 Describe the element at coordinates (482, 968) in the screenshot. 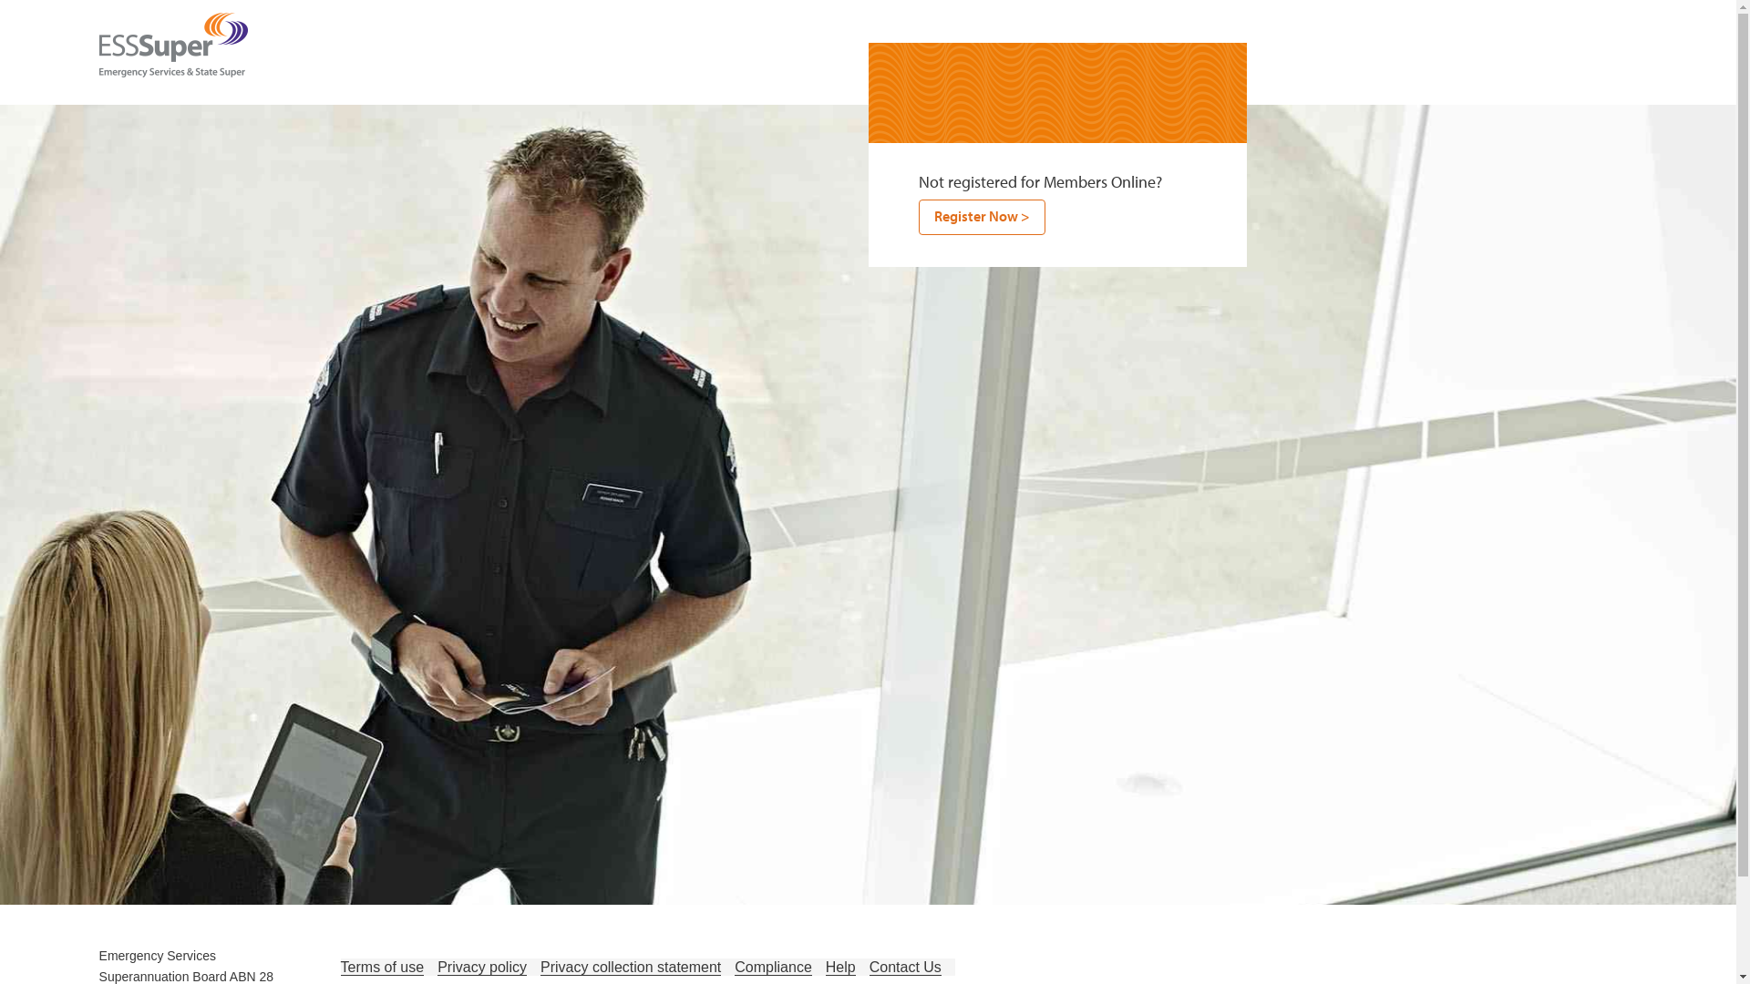

I see `Privacy policy` at that location.